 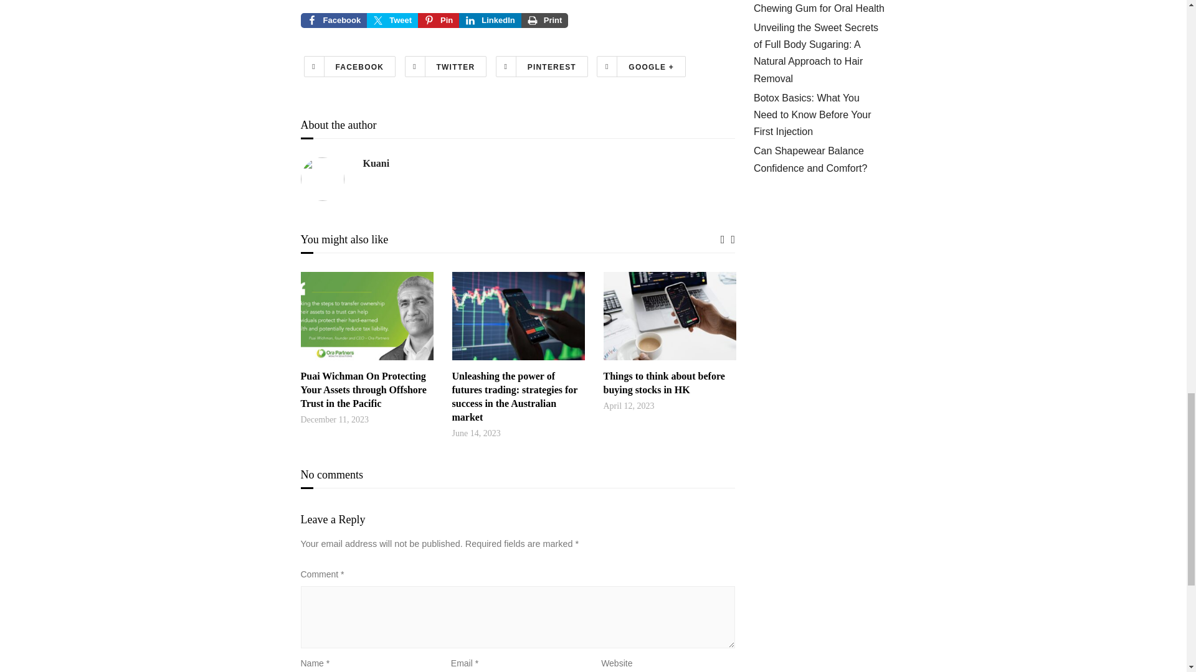 I want to click on Share on Twitter, so click(x=392, y=20).